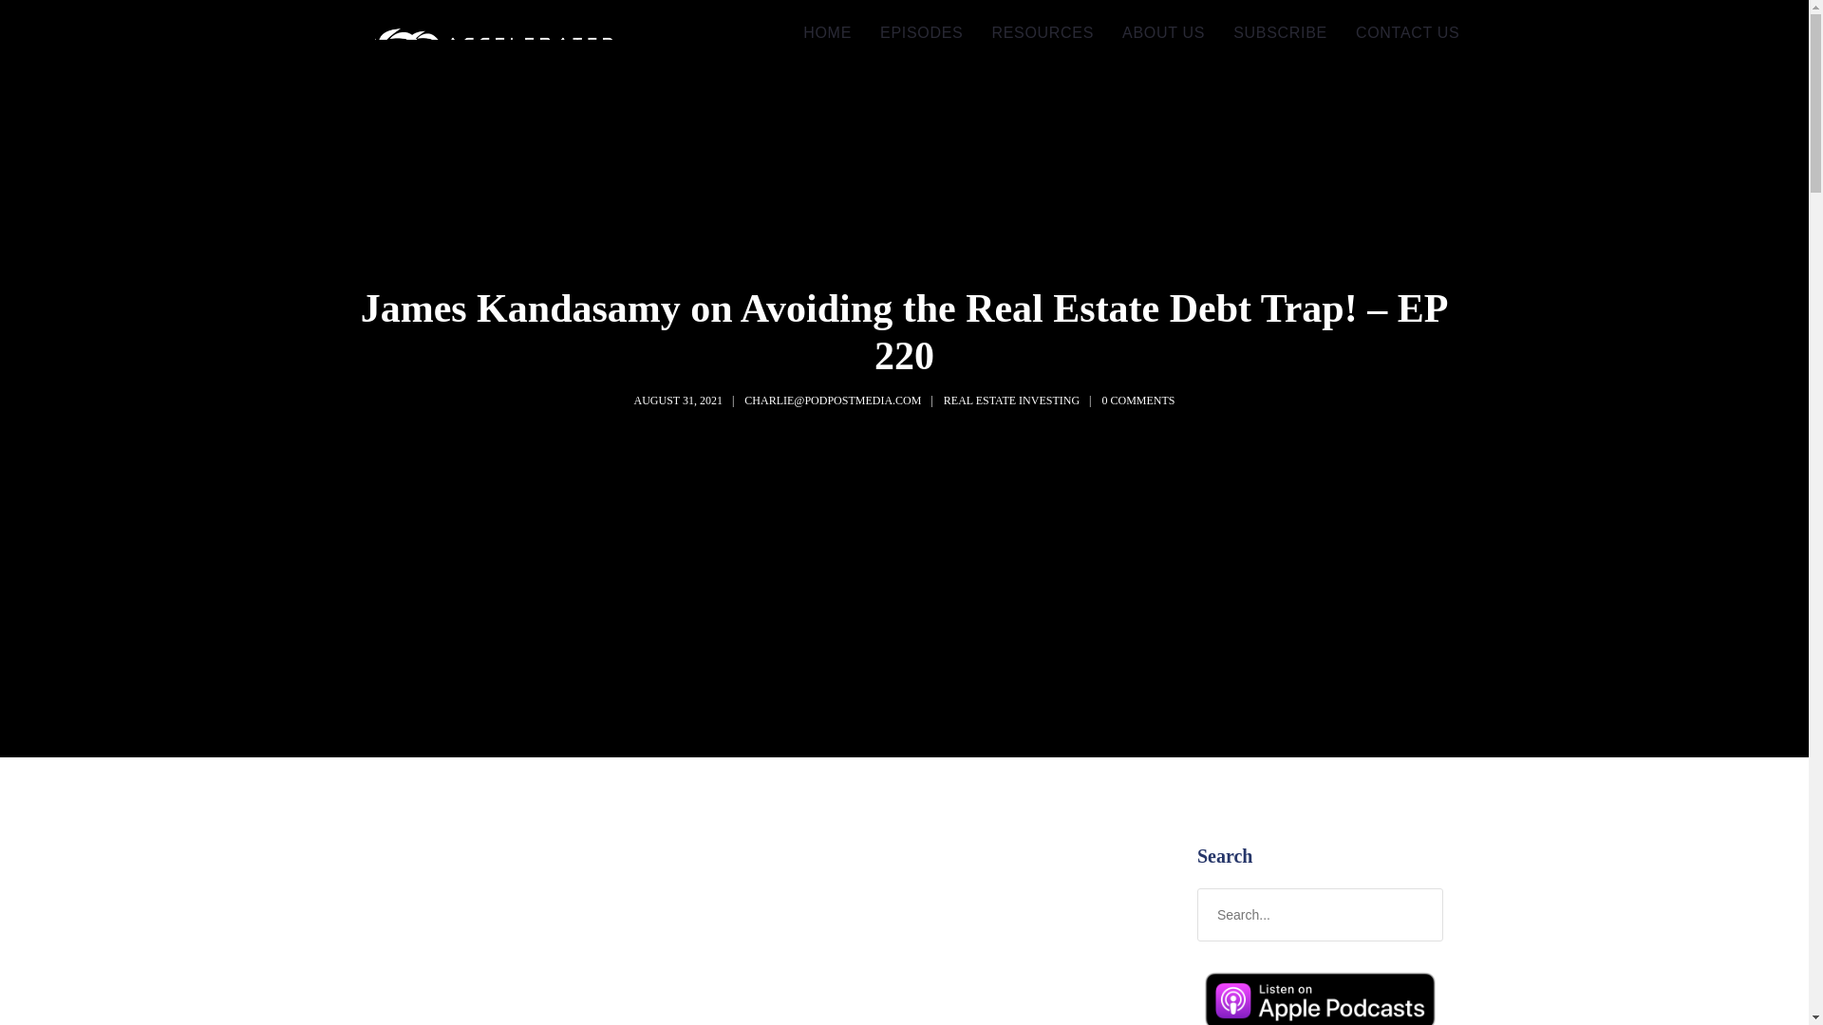  Describe the element at coordinates (828, 33) in the screenshot. I see `HOME` at that location.